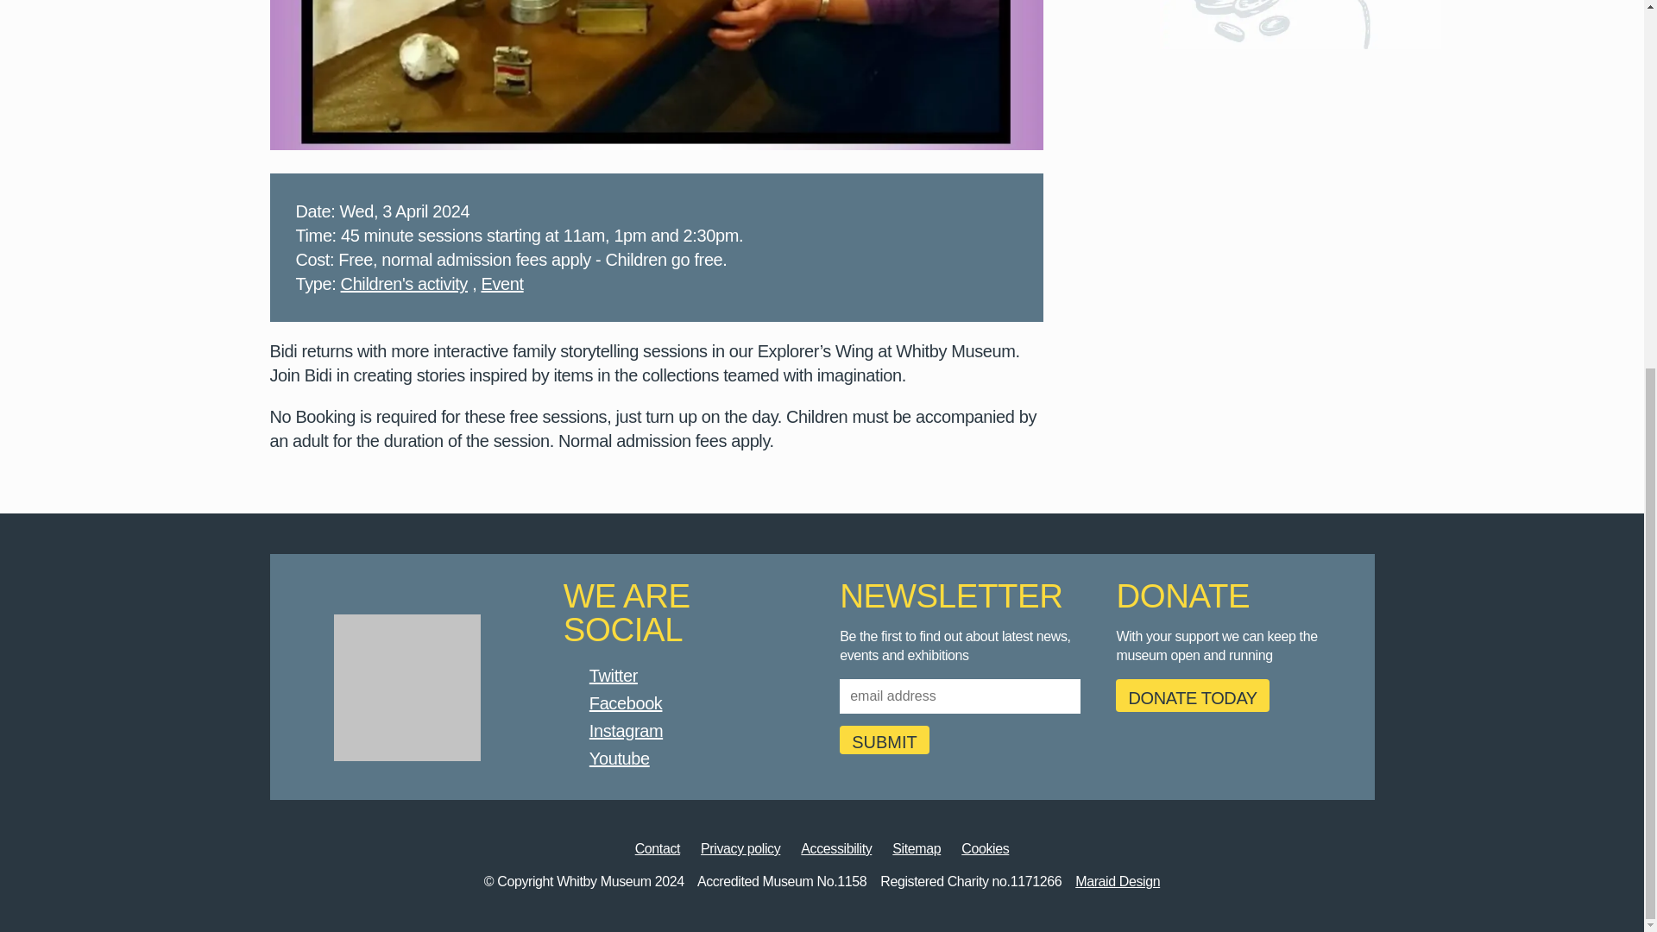 The image size is (1657, 932). What do you see at coordinates (985, 849) in the screenshot?
I see `Cookies` at bounding box center [985, 849].